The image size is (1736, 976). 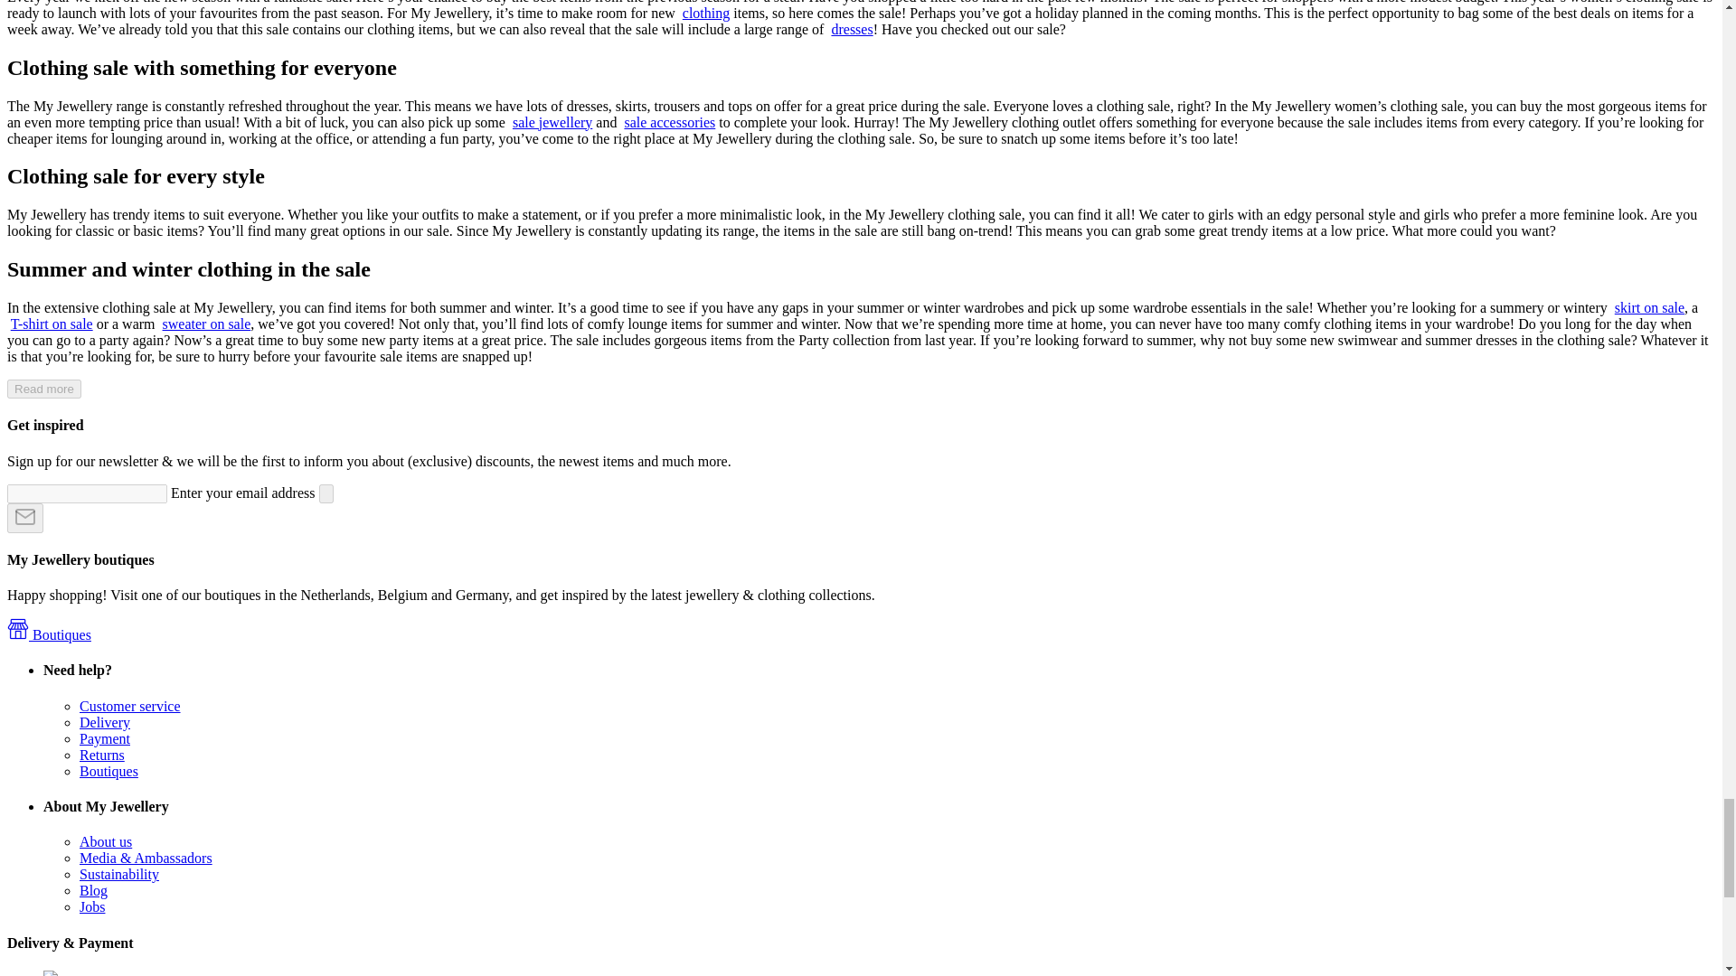 What do you see at coordinates (1649, 307) in the screenshot?
I see `skirt on sale` at bounding box center [1649, 307].